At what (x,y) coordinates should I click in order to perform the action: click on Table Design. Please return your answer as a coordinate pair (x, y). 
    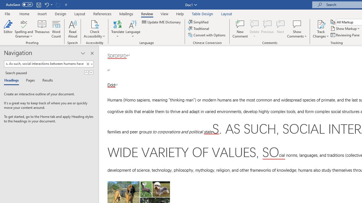
    Looking at the image, I should click on (202, 14).